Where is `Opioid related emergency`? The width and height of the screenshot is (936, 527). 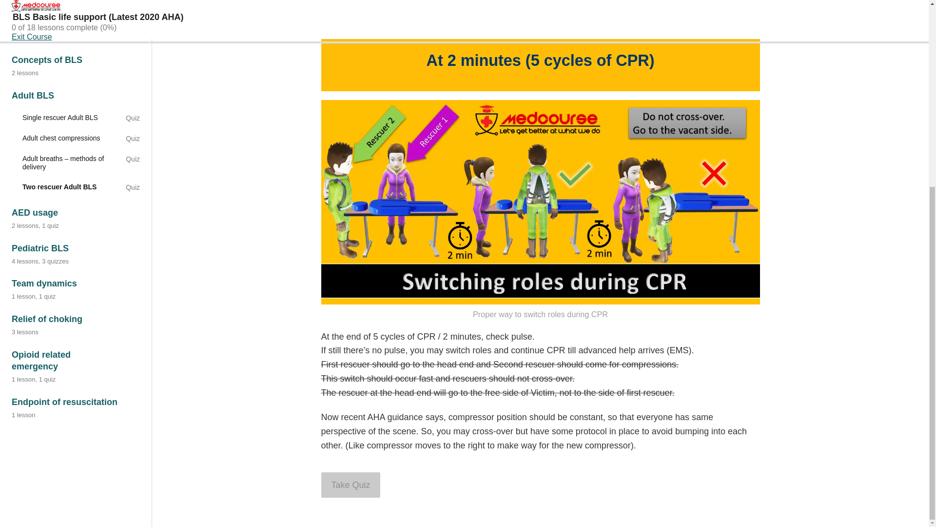 Opioid related emergency is located at coordinates (75, 77).